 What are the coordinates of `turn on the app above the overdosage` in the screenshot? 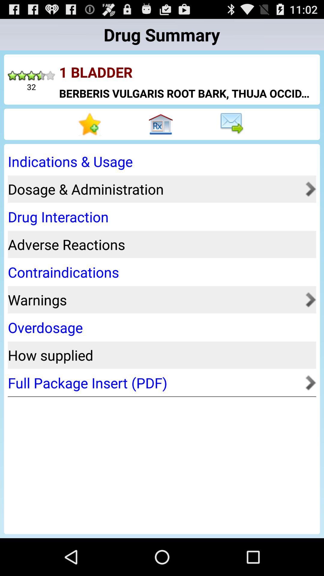 It's located at (155, 299).